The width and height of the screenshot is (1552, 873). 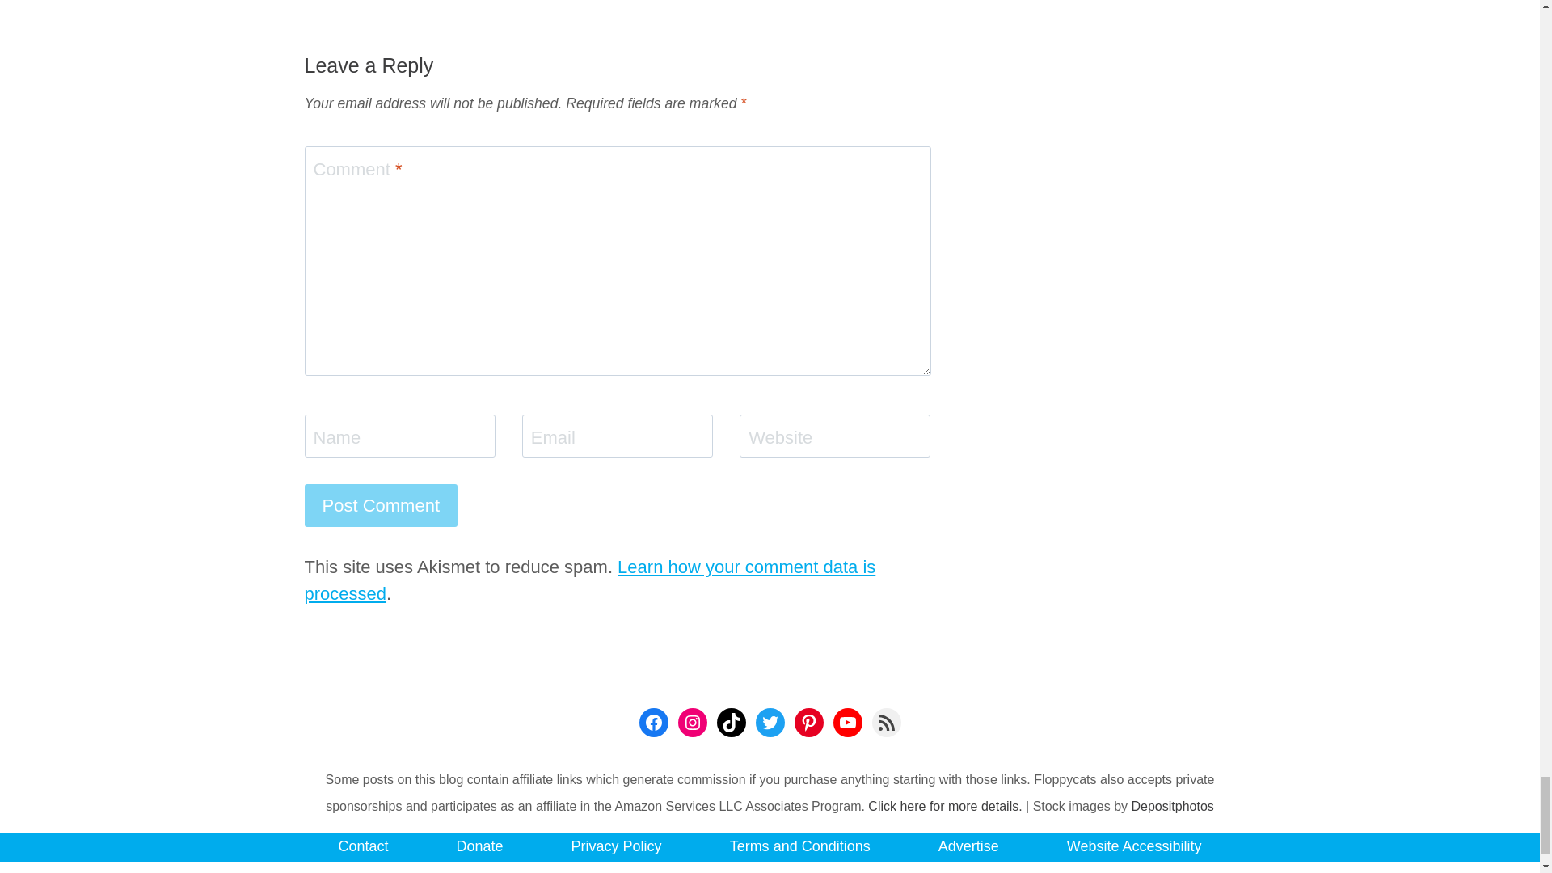 I want to click on Post Comment, so click(x=381, y=506).